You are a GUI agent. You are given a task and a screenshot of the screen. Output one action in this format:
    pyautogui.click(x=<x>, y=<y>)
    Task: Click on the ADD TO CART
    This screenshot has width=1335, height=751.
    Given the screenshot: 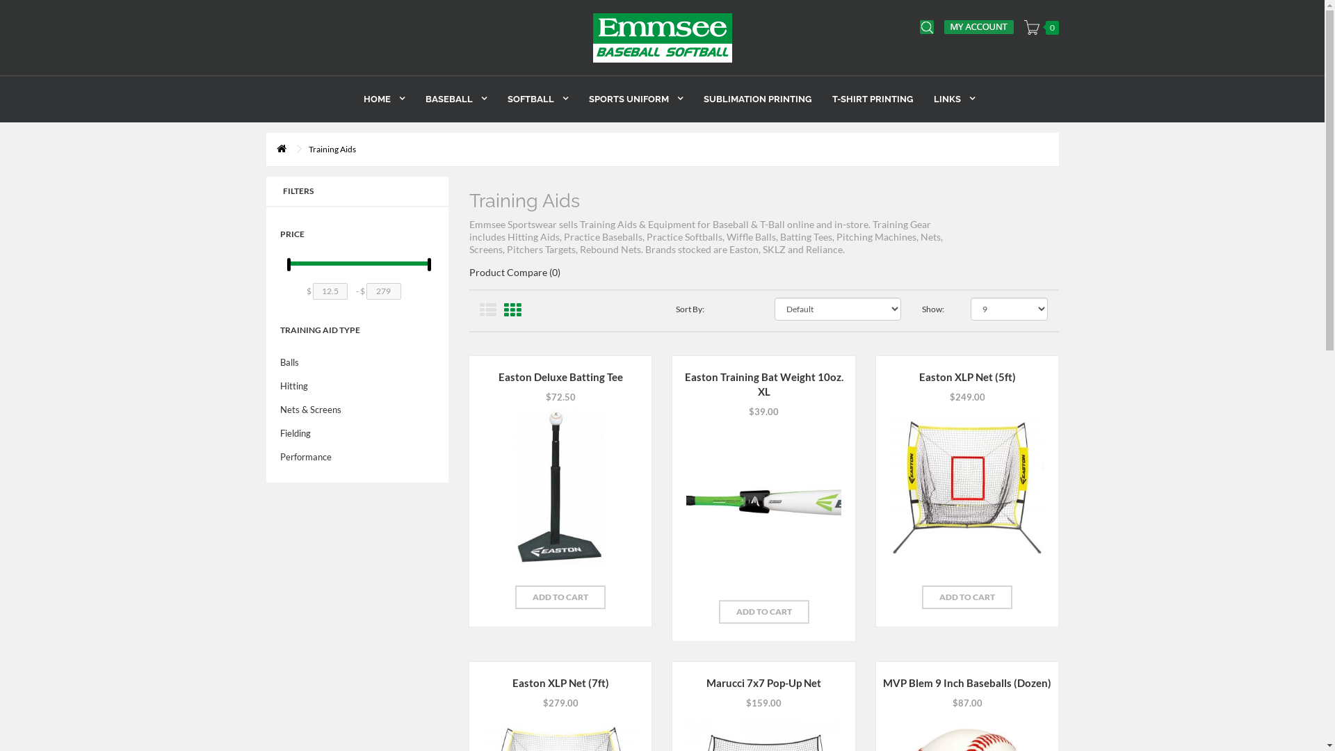 What is the action you would take?
    pyautogui.click(x=560, y=597)
    